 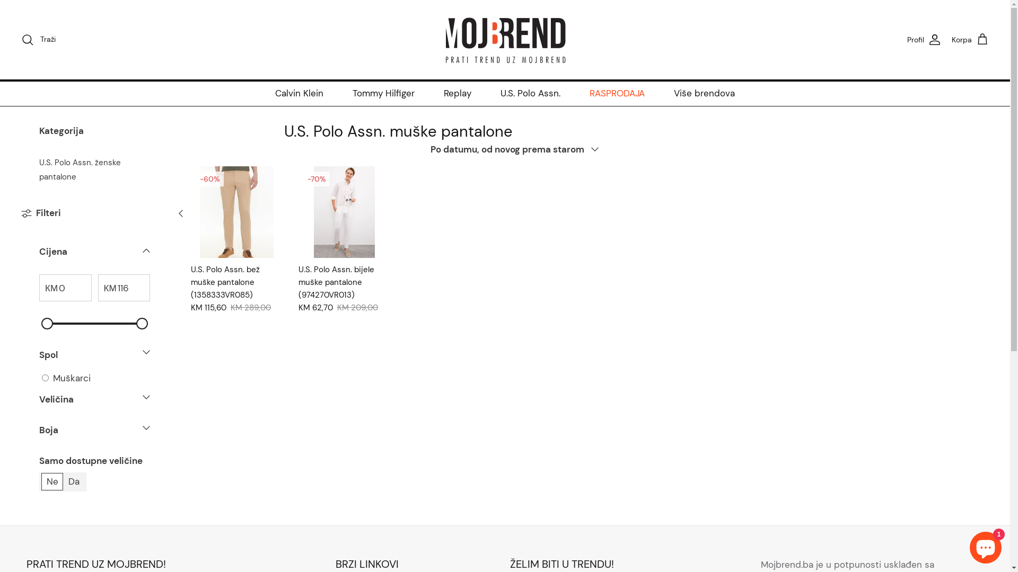 What do you see at coordinates (924, 40) in the screenshot?
I see `Profil` at bounding box center [924, 40].